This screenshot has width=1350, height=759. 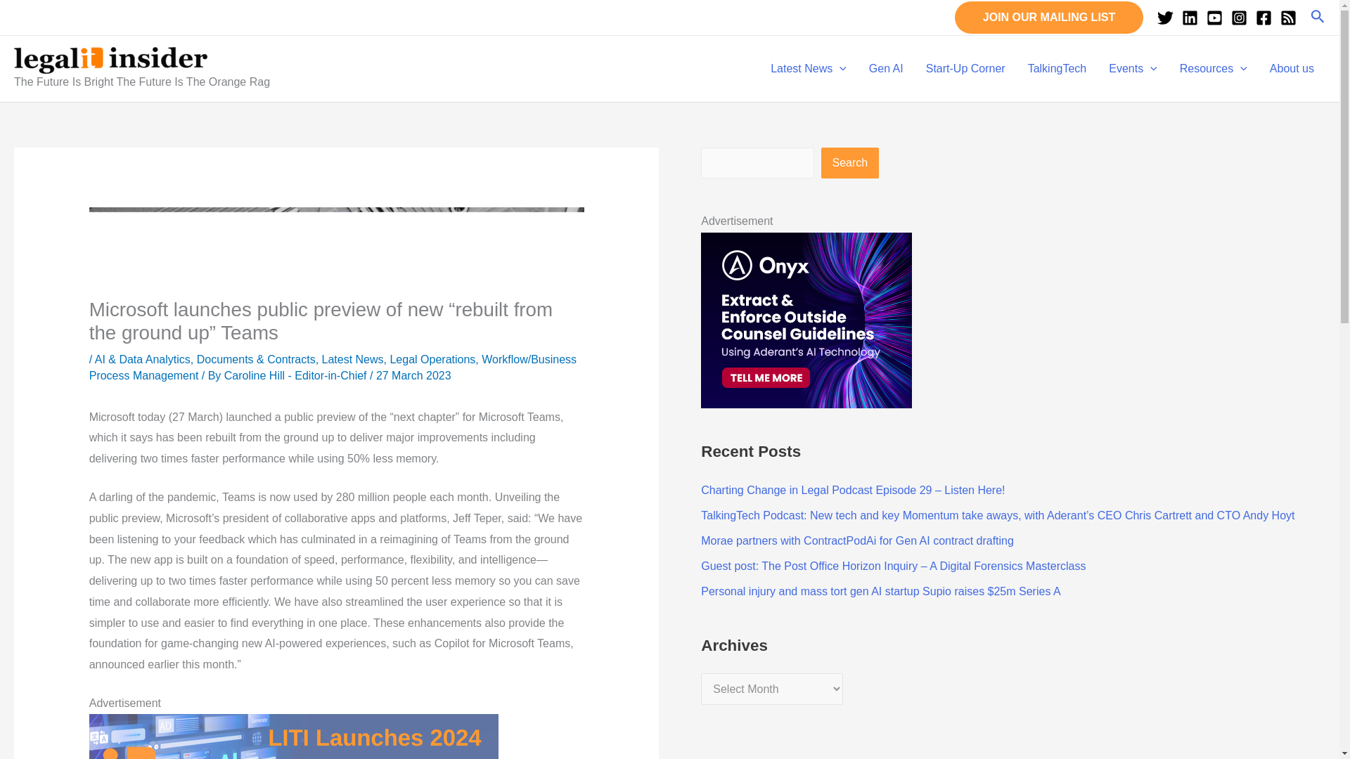 What do you see at coordinates (1133, 68) in the screenshot?
I see `Events` at bounding box center [1133, 68].